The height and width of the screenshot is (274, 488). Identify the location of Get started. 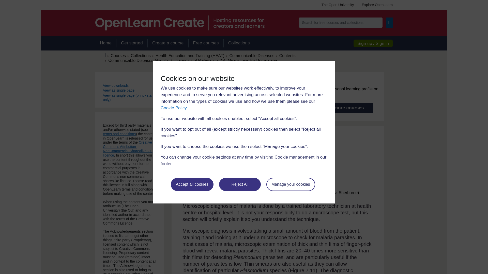
(132, 43).